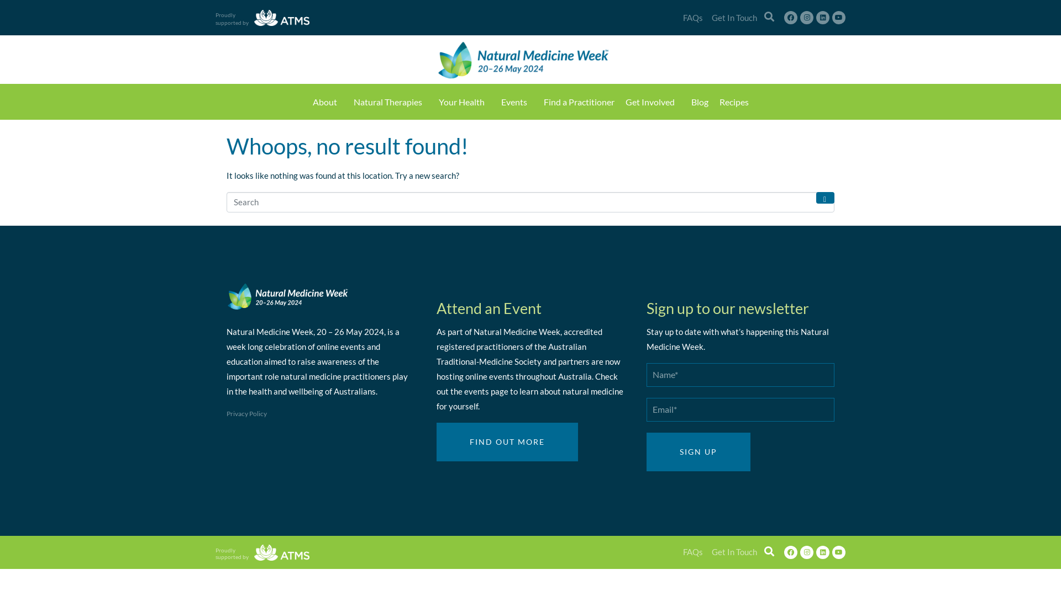  Describe the element at coordinates (321, 414) in the screenshot. I see `Privacy Policy` at that location.